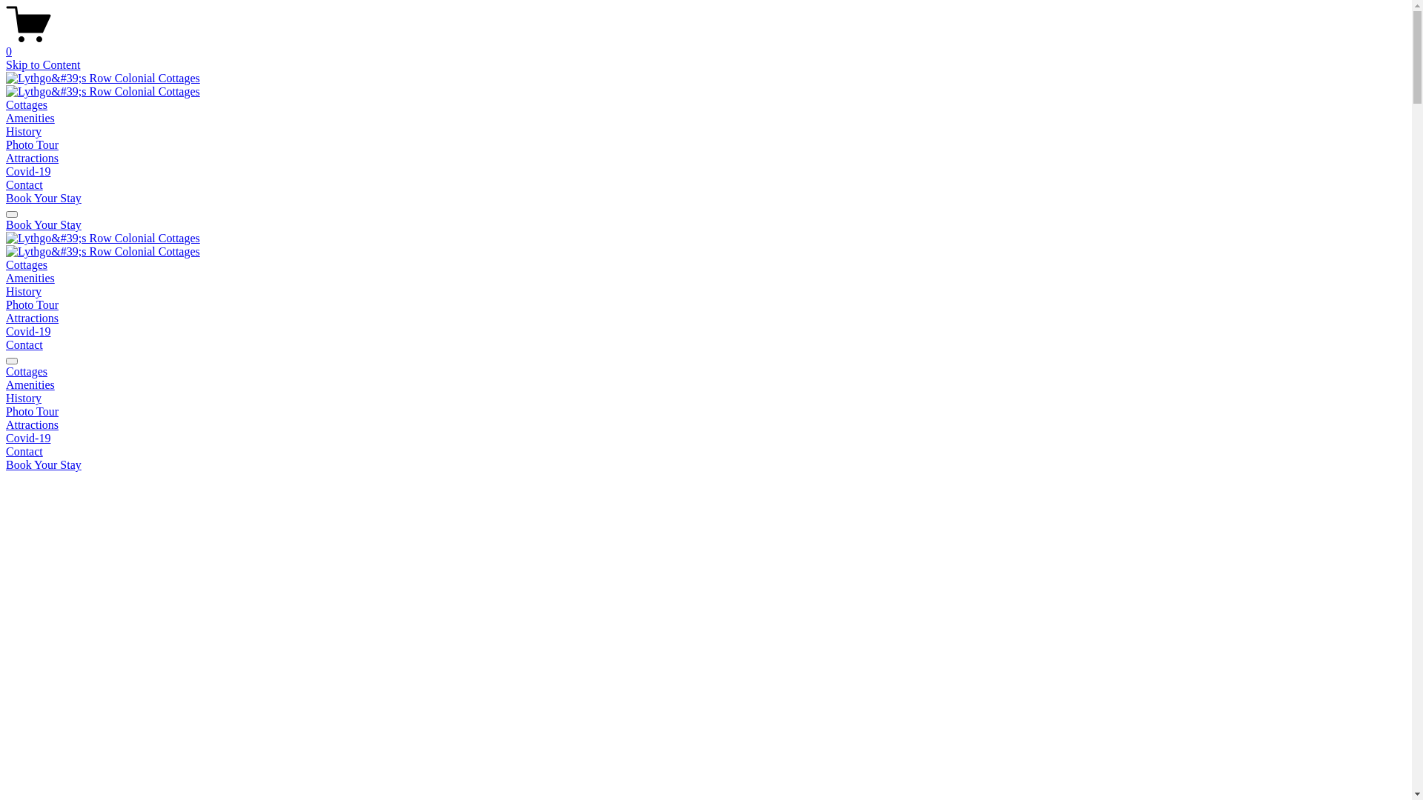 The image size is (1423, 800). What do you see at coordinates (706, 45) in the screenshot?
I see `0` at bounding box center [706, 45].